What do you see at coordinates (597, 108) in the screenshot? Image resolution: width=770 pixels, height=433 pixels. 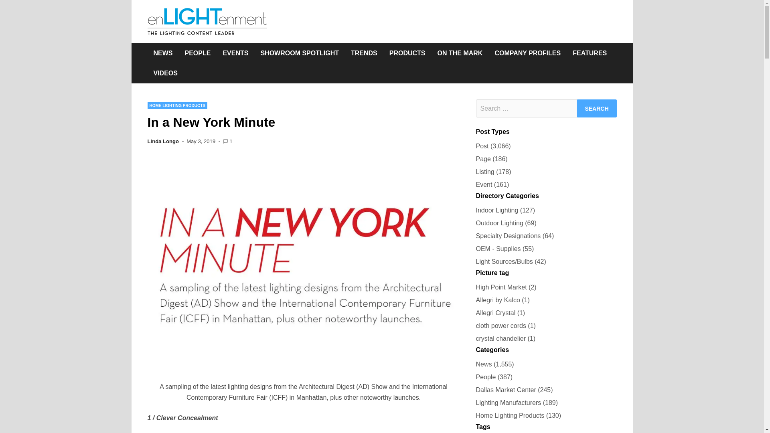 I see `Search` at bounding box center [597, 108].